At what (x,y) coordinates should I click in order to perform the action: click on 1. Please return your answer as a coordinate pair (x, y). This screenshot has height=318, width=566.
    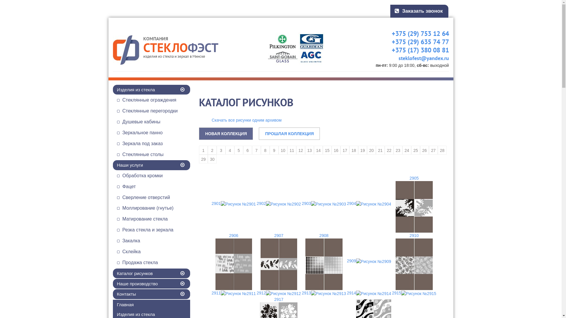
    Looking at the image, I should click on (203, 150).